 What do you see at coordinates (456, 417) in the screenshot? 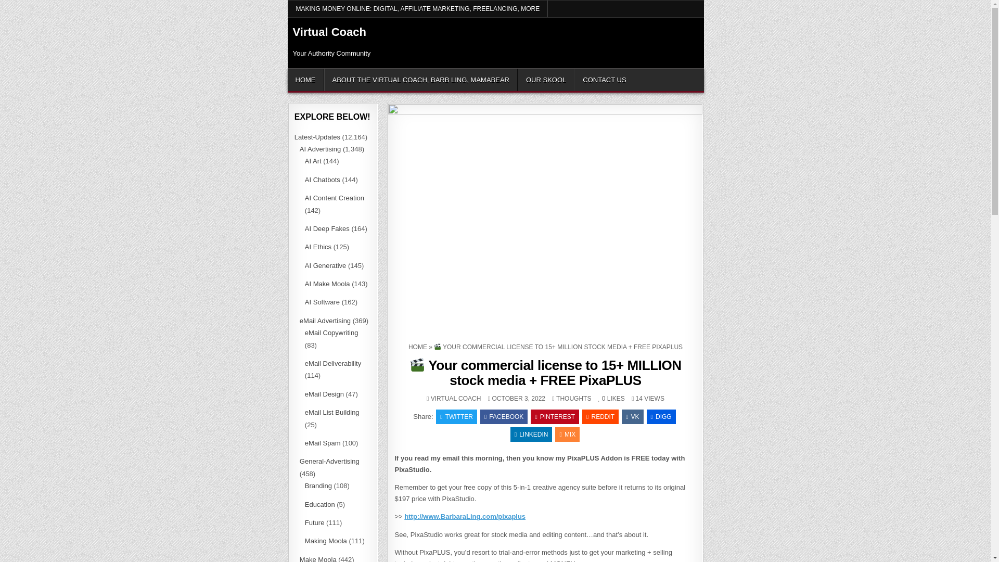
I see `Tweet This!` at bounding box center [456, 417].